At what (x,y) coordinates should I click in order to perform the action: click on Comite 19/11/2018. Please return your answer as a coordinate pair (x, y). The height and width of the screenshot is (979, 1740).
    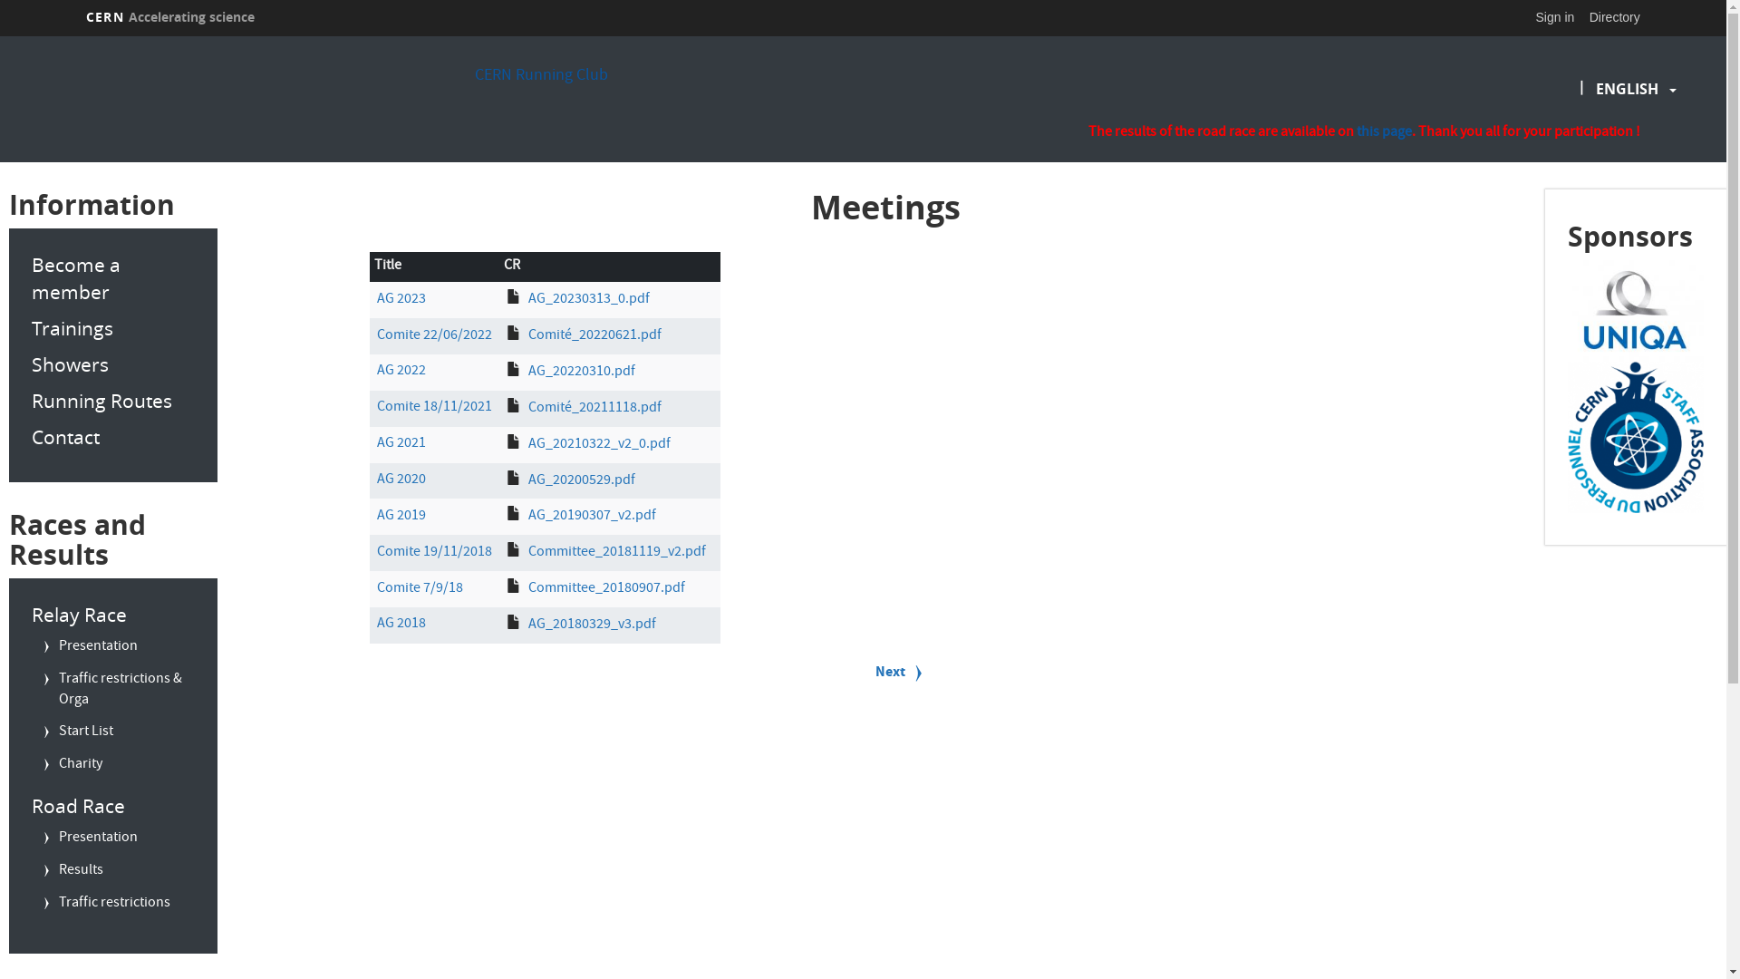
    Looking at the image, I should click on (435, 553).